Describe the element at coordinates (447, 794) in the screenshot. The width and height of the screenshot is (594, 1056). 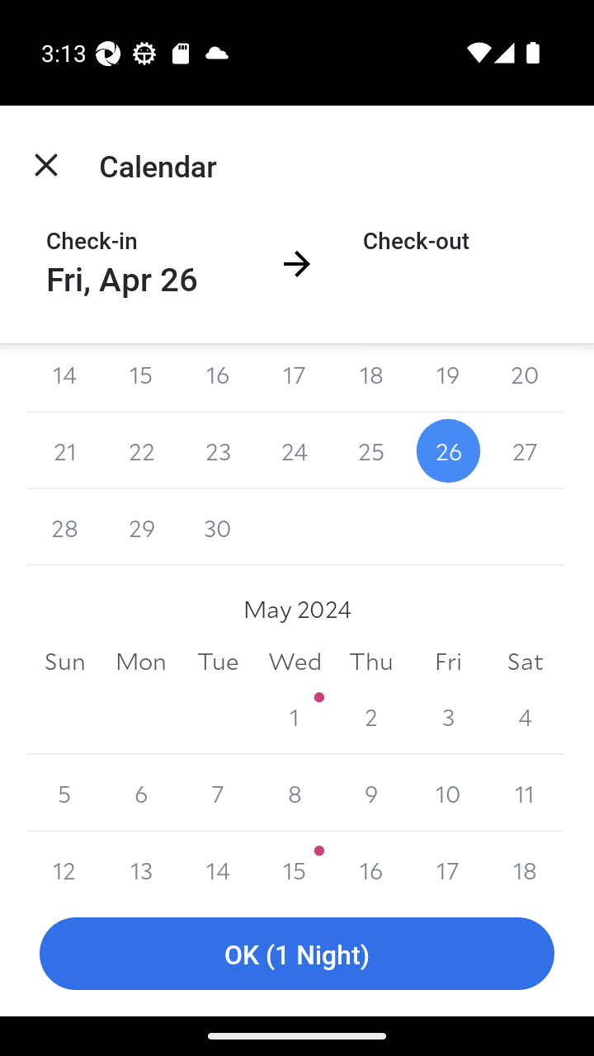
I see `10 10 May 2024` at that location.